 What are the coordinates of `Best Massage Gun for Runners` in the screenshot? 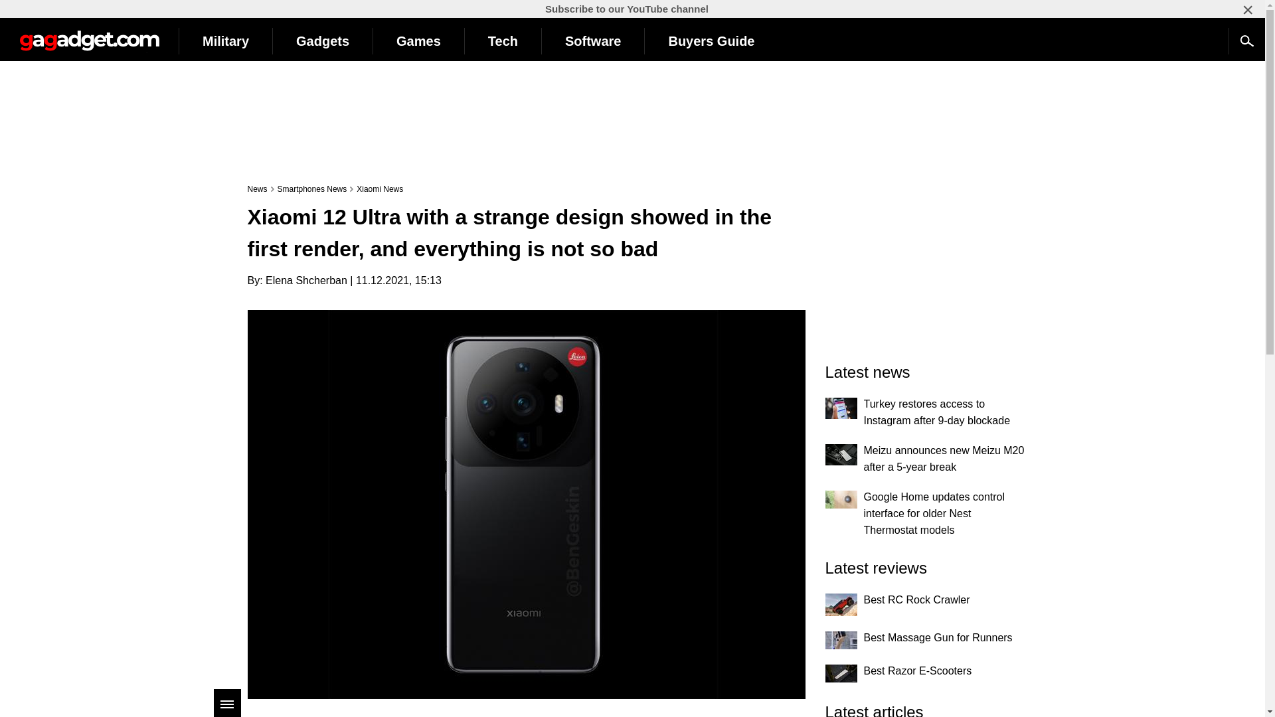 It's located at (841, 640).